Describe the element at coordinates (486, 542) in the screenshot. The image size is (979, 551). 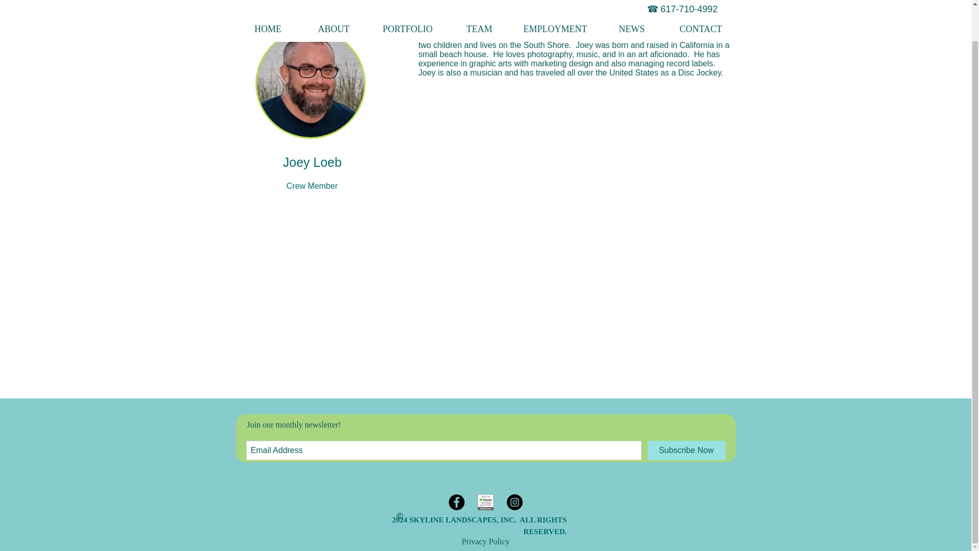
I see `Privacy Policy` at that location.